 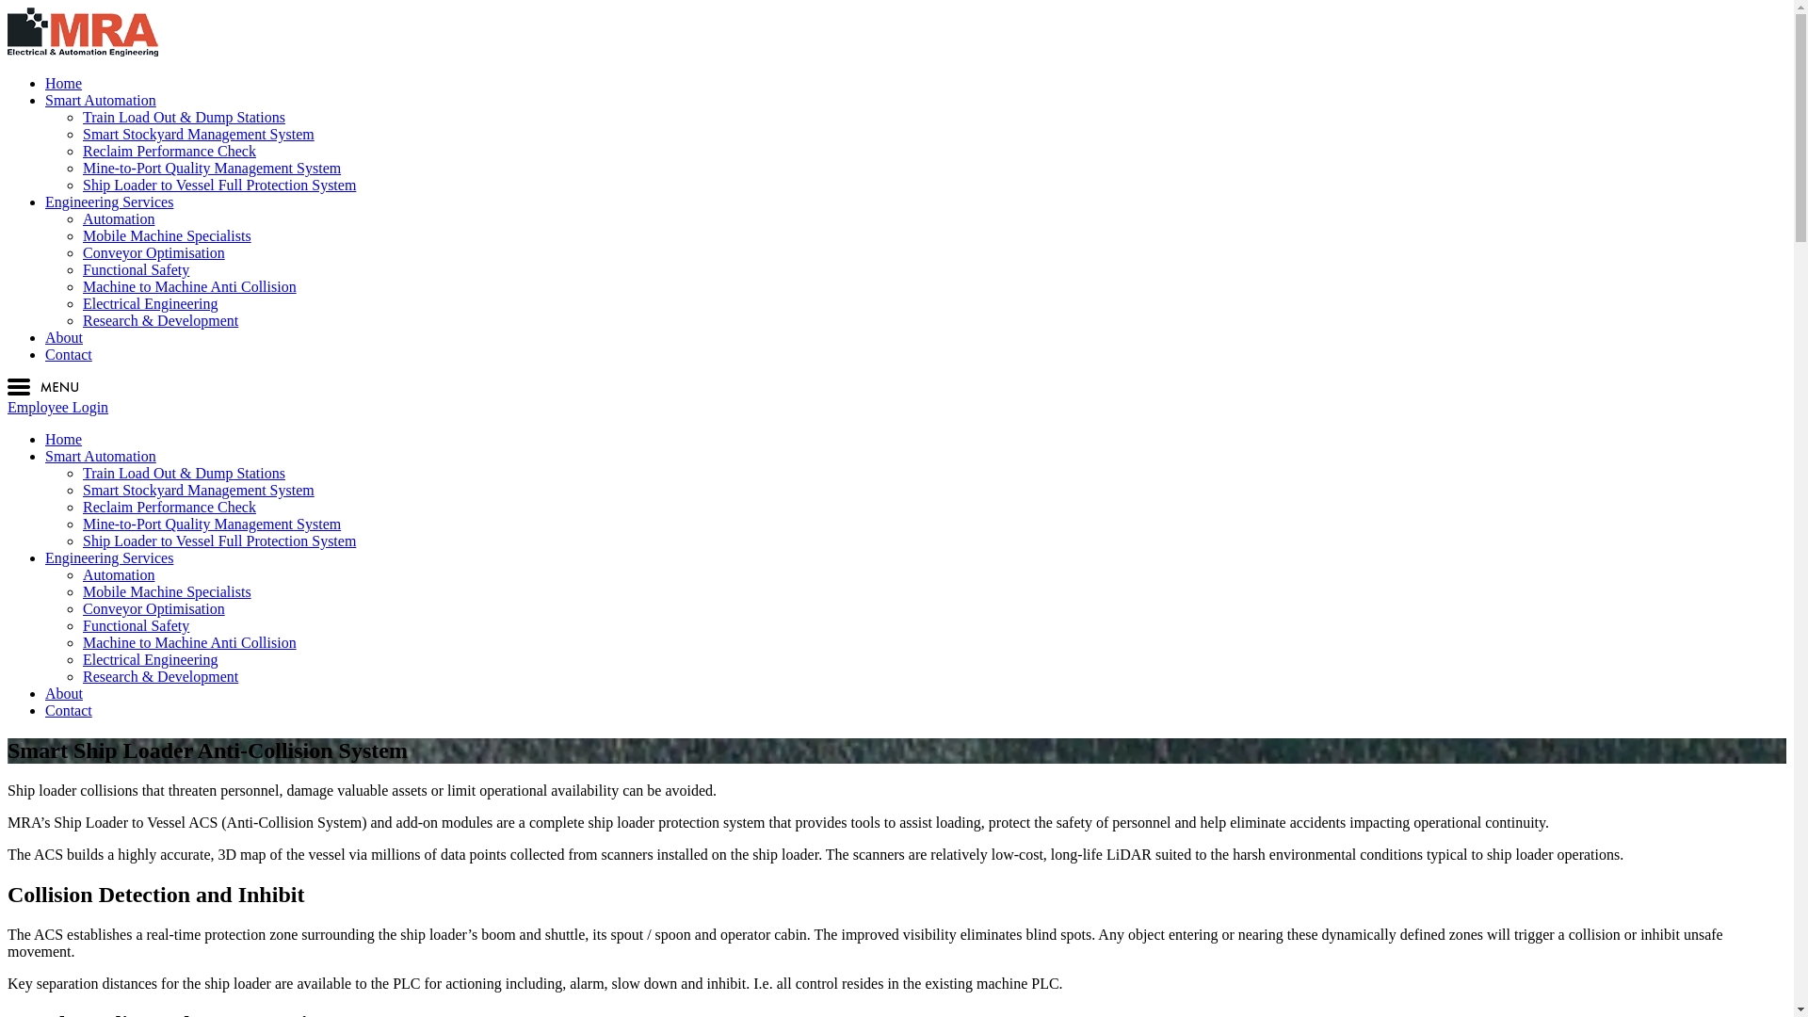 What do you see at coordinates (109, 202) in the screenshot?
I see `Engineering Services` at bounding box center [109, 202].